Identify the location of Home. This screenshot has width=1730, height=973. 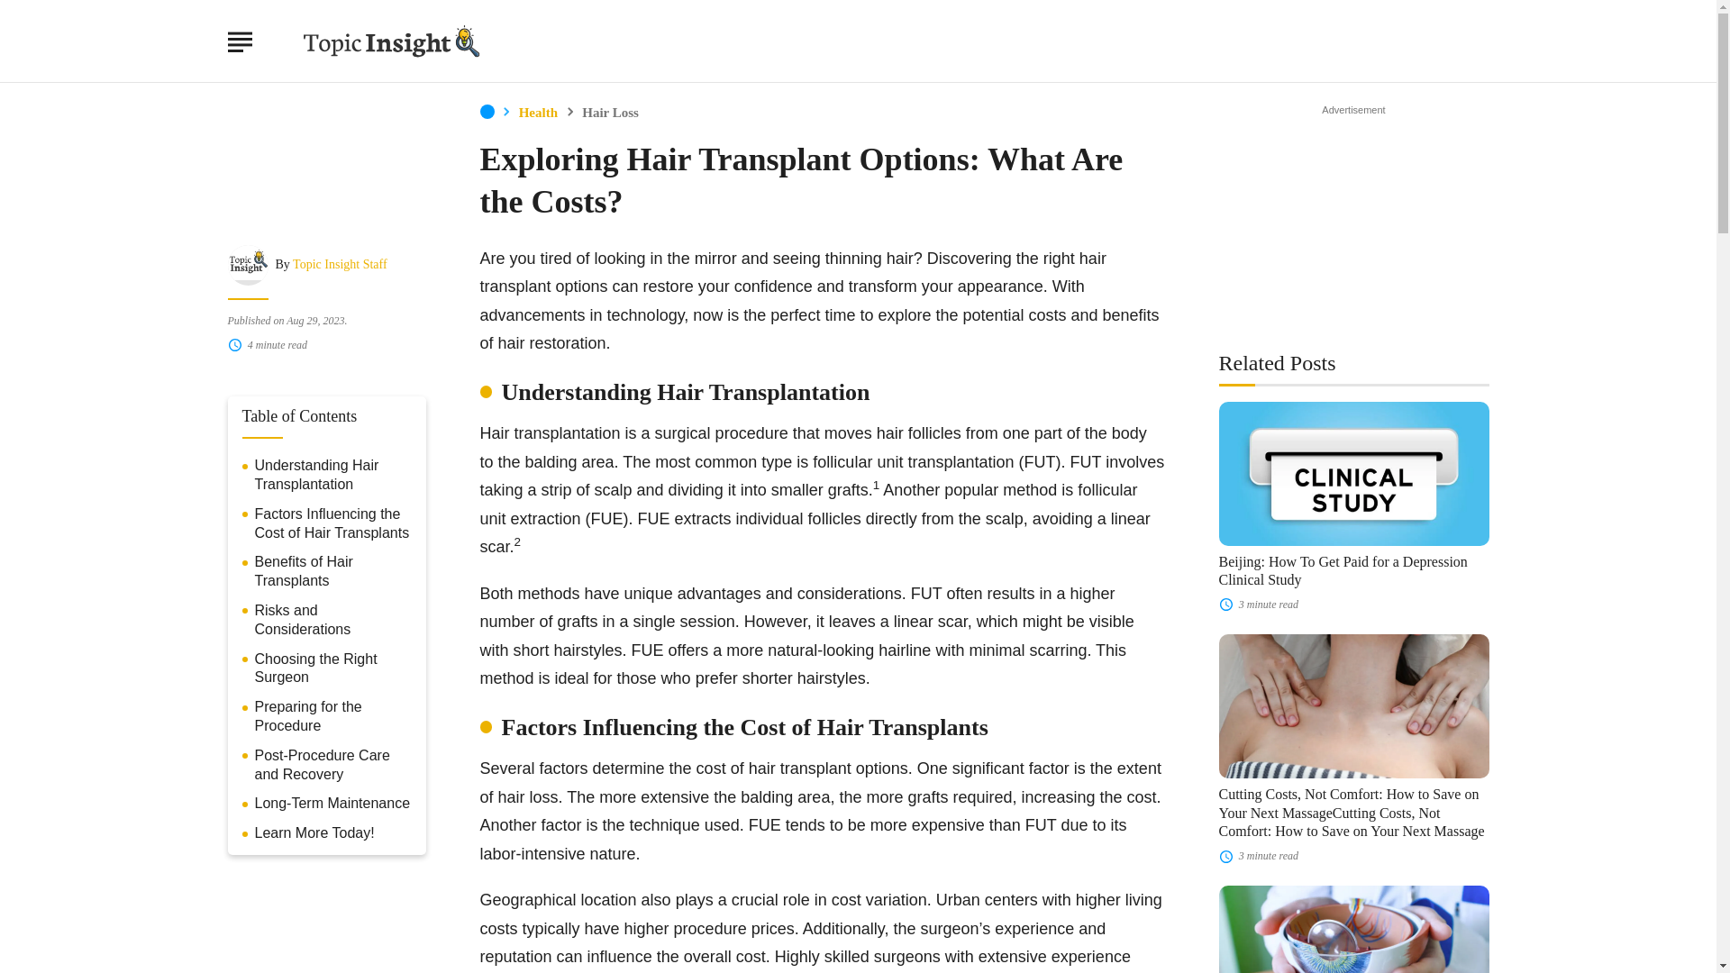
(486, 111).